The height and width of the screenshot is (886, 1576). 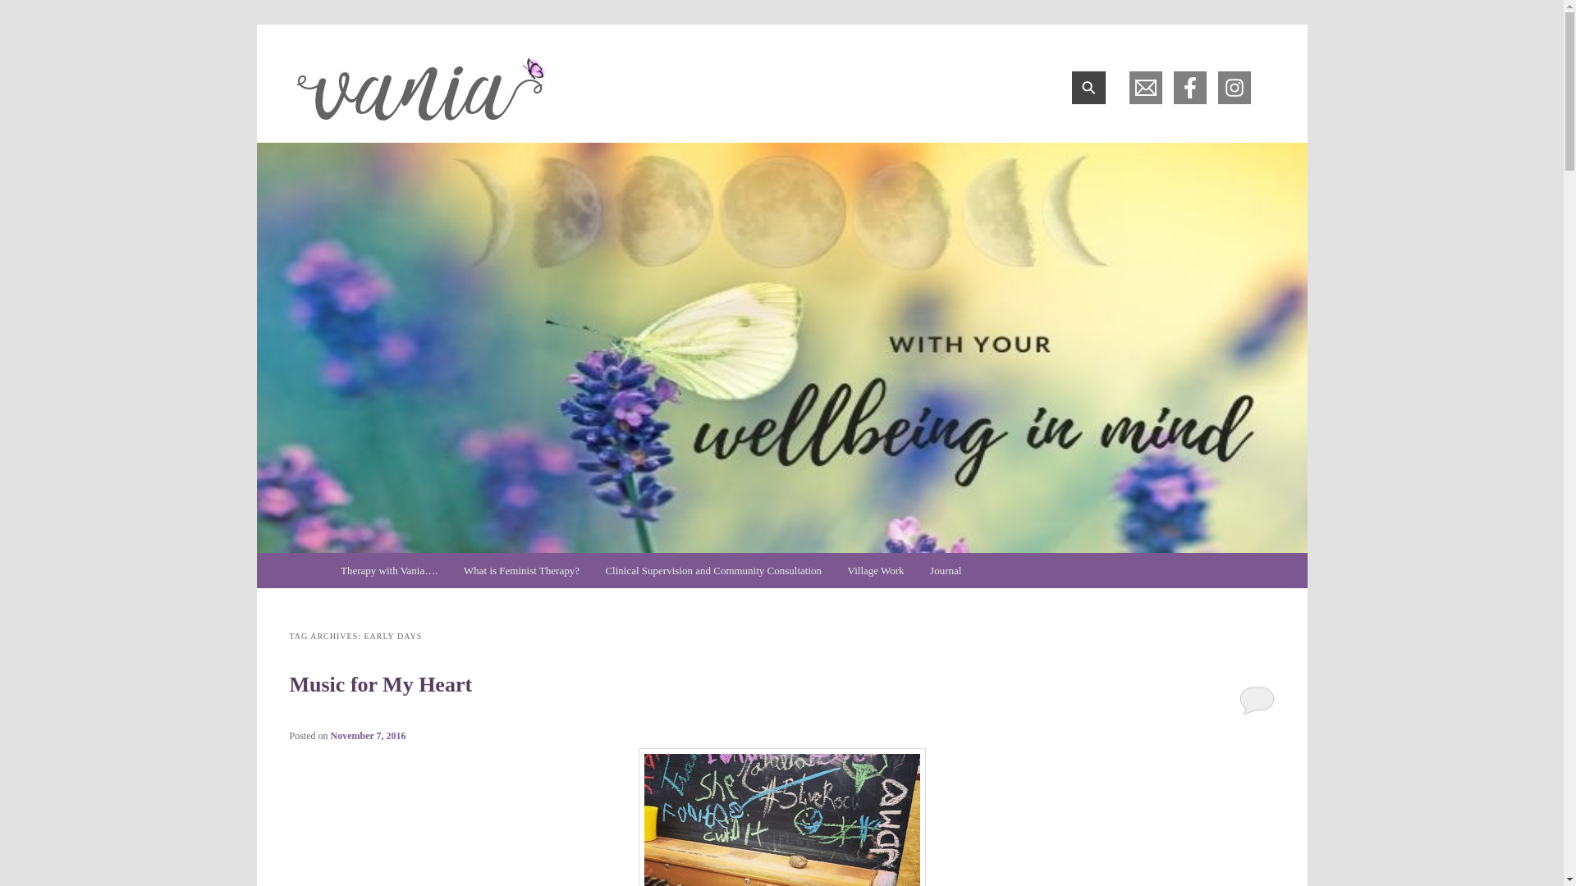 What do you see at coordinates (521, 570) in the screenshot?
I see `What is Feminist Therapy?` at bounding box center [521, 570].